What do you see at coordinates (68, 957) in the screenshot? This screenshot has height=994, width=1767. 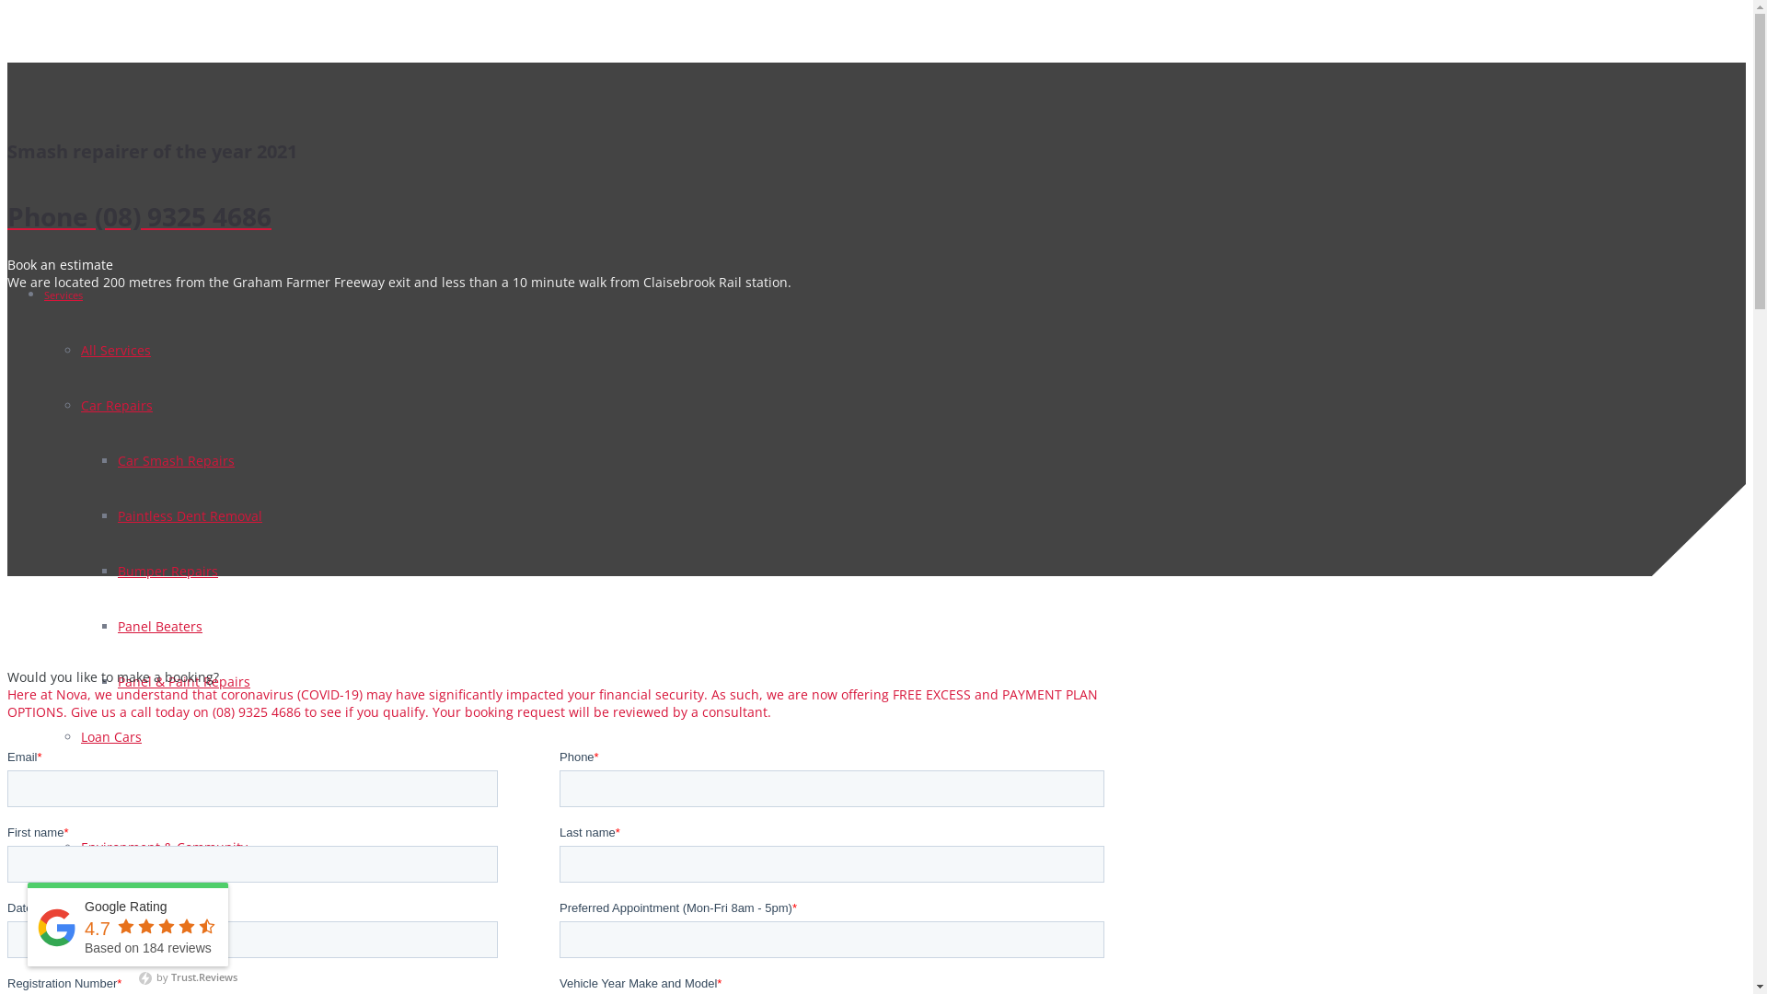 I see `NOVA VIP` at bounding box center [68, 957].